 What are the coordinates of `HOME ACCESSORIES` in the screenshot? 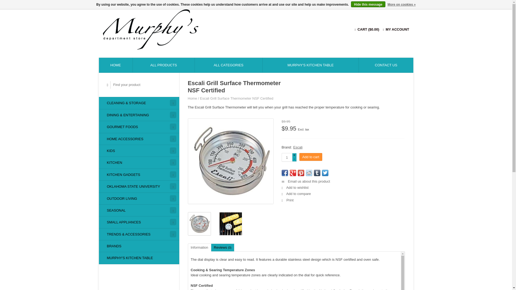 It's located at (139, 139).